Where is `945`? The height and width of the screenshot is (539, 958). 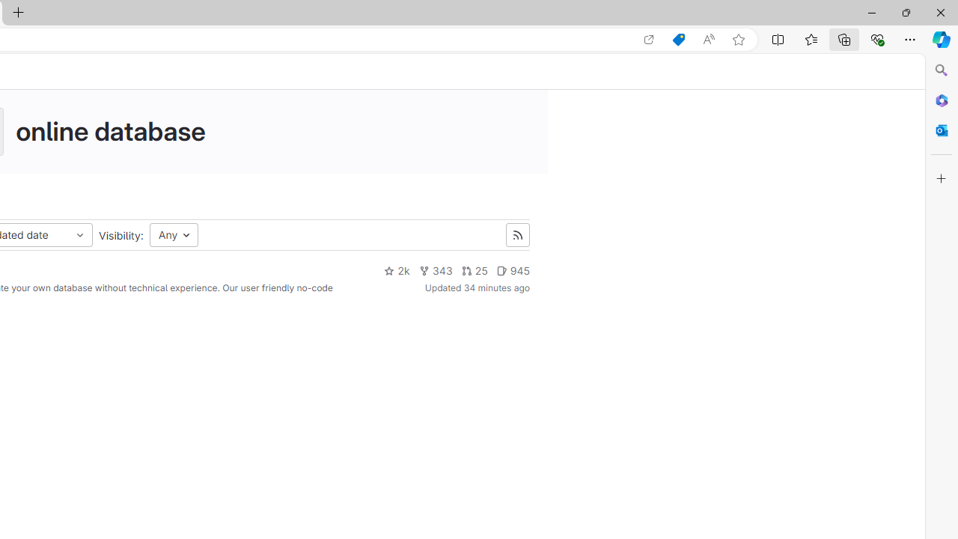 945 is located at coordinates (513, 271).